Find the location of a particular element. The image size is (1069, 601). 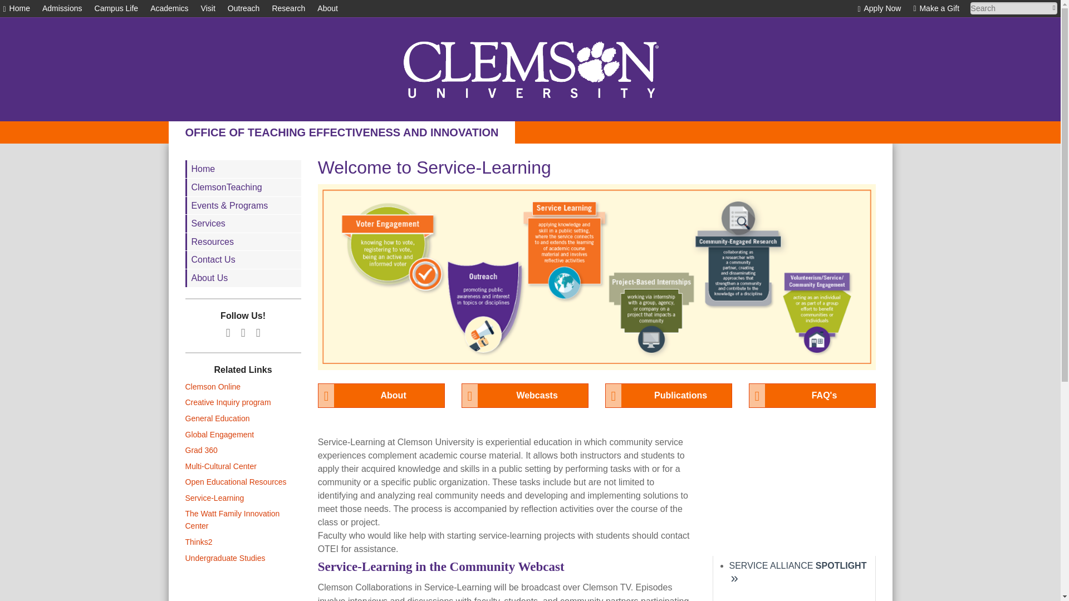

Make a Gift is located at coordinates (935, 8).